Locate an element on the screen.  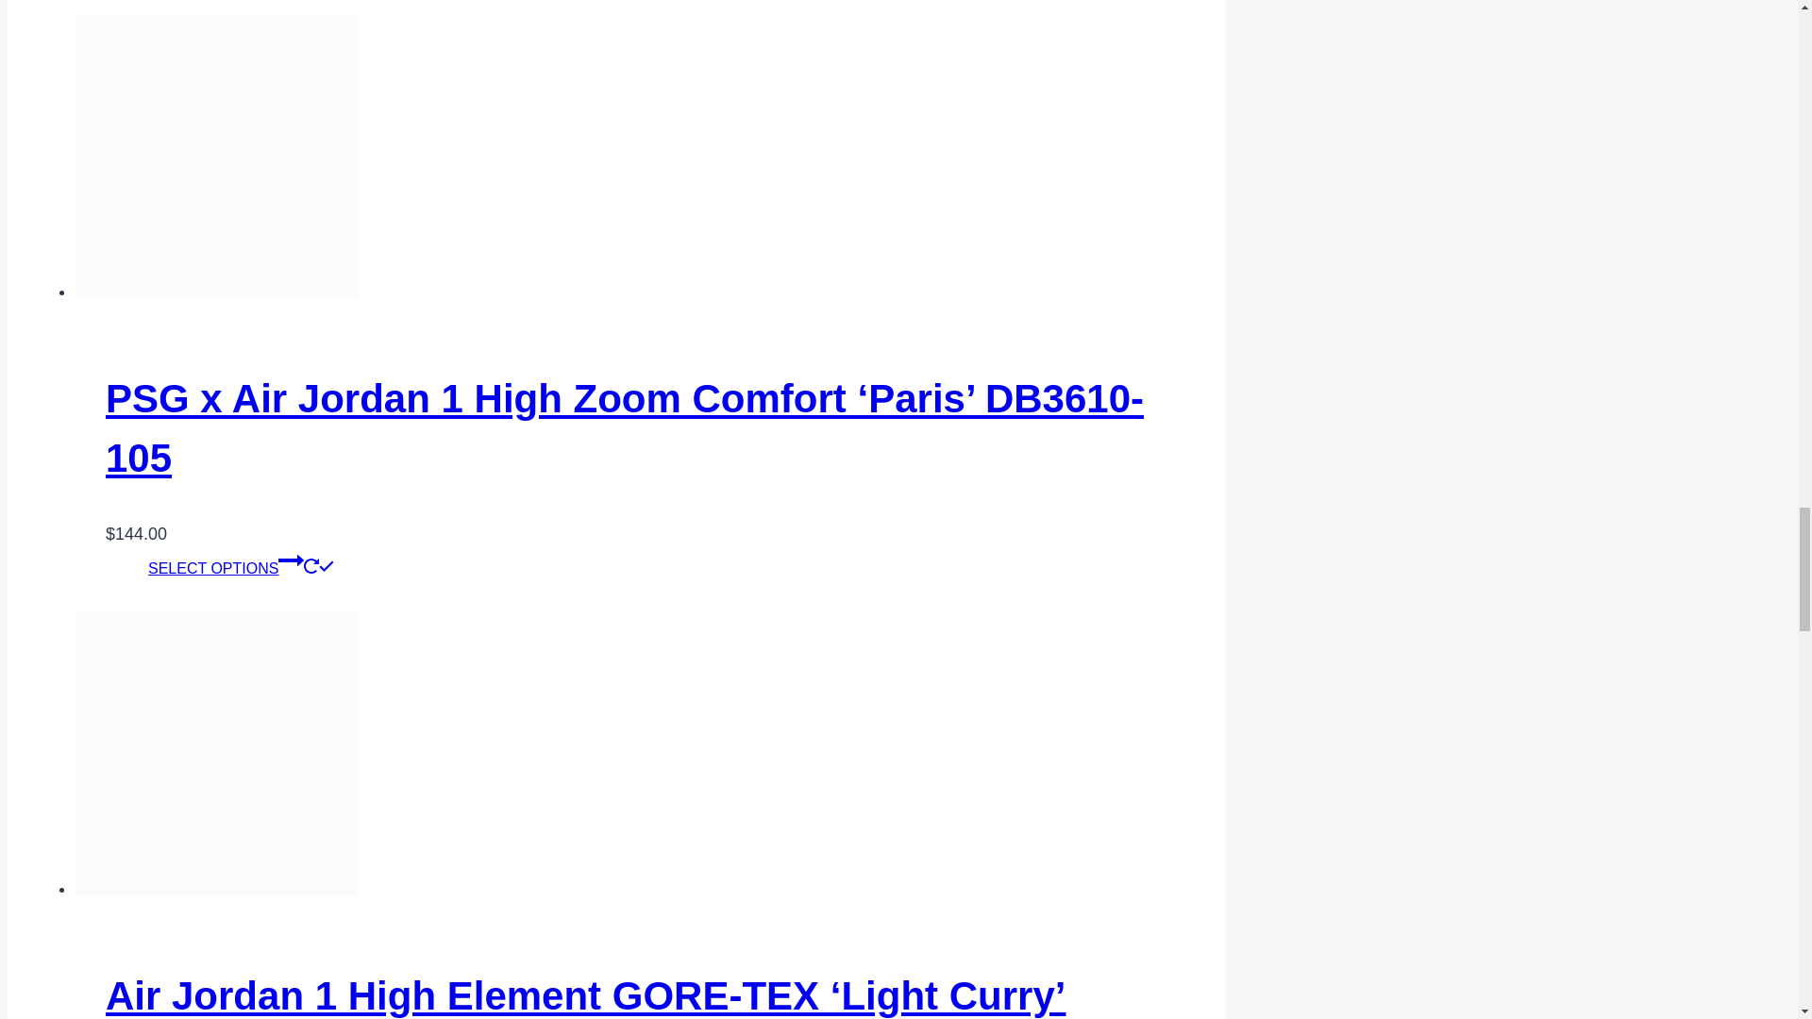
DONE is located at coordinates (326, 566).